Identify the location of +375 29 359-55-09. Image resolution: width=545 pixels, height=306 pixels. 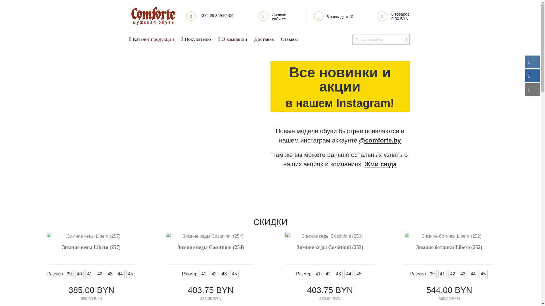
(215, 16).